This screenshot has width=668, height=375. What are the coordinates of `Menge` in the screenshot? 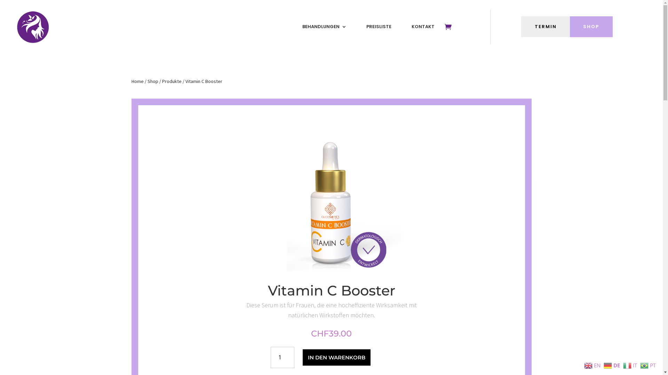 It's located at (283, 358).